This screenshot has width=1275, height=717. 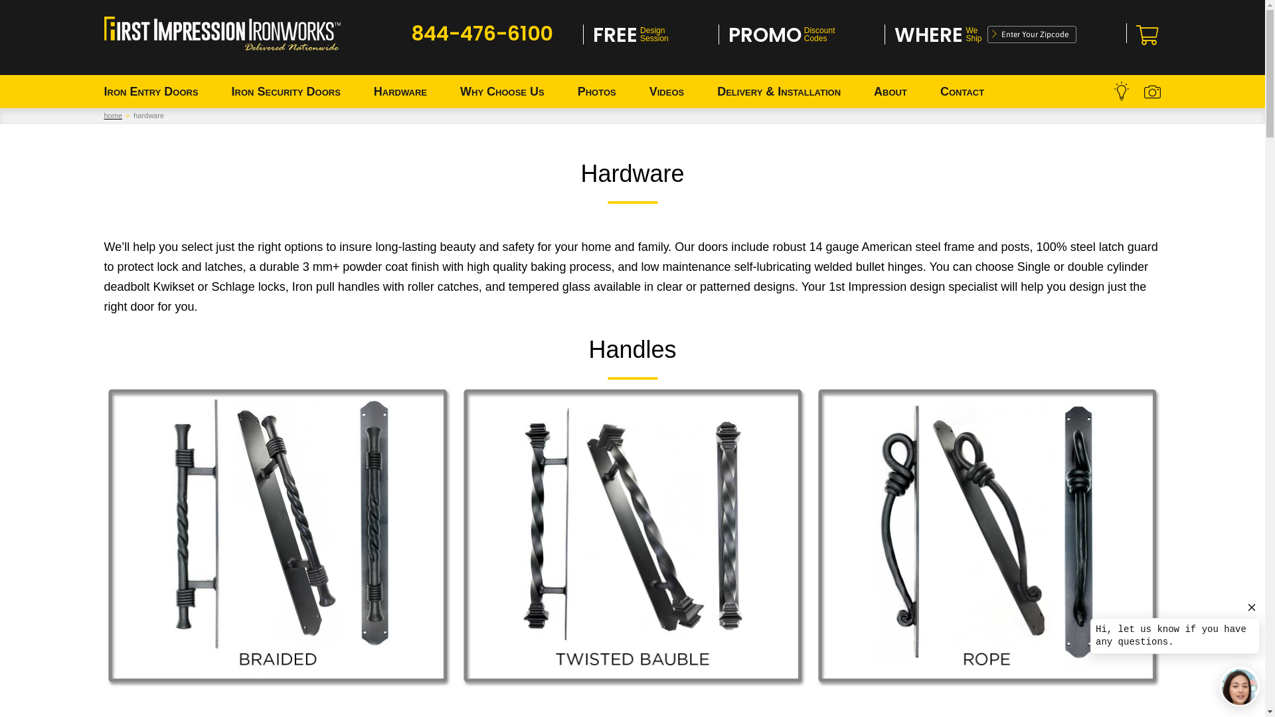 I want to click on home, so click(x=113, y=116).